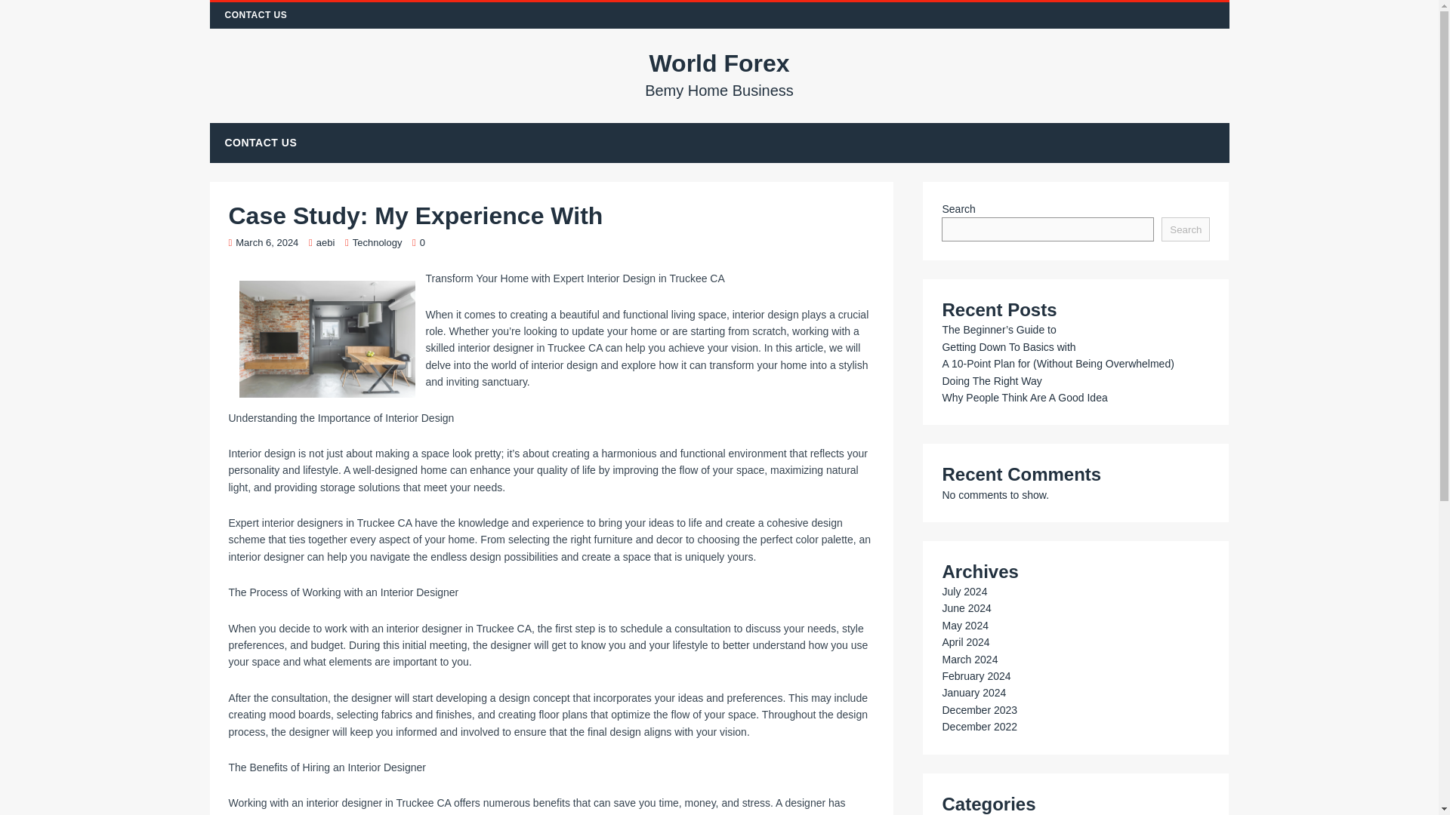 The width and height of the screenshot is (1450, 815). I want to click on CONTACT US, so click(969, 660).